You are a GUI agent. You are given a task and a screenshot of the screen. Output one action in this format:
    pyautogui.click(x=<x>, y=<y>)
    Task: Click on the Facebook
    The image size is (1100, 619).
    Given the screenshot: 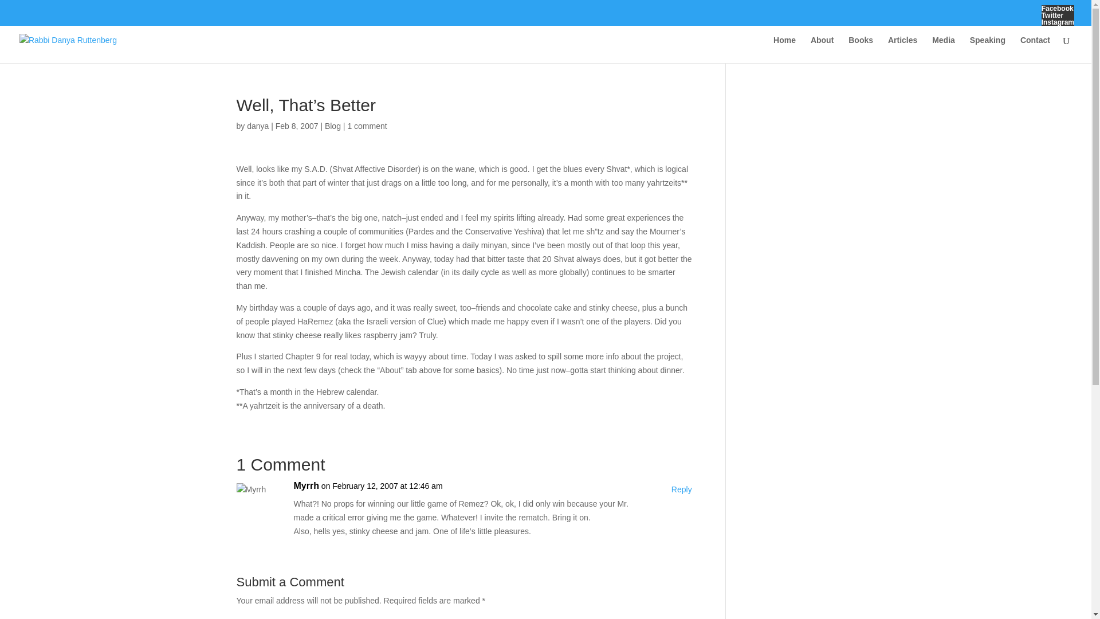 What is the action you would take?
    pyautogui.click(x=1058, y=8)
    